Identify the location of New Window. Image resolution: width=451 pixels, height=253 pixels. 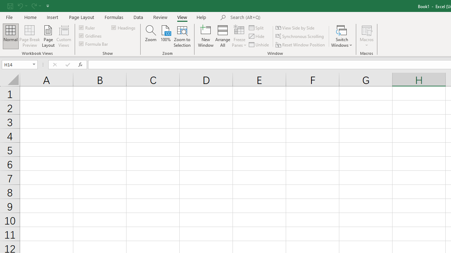
(206, 36).